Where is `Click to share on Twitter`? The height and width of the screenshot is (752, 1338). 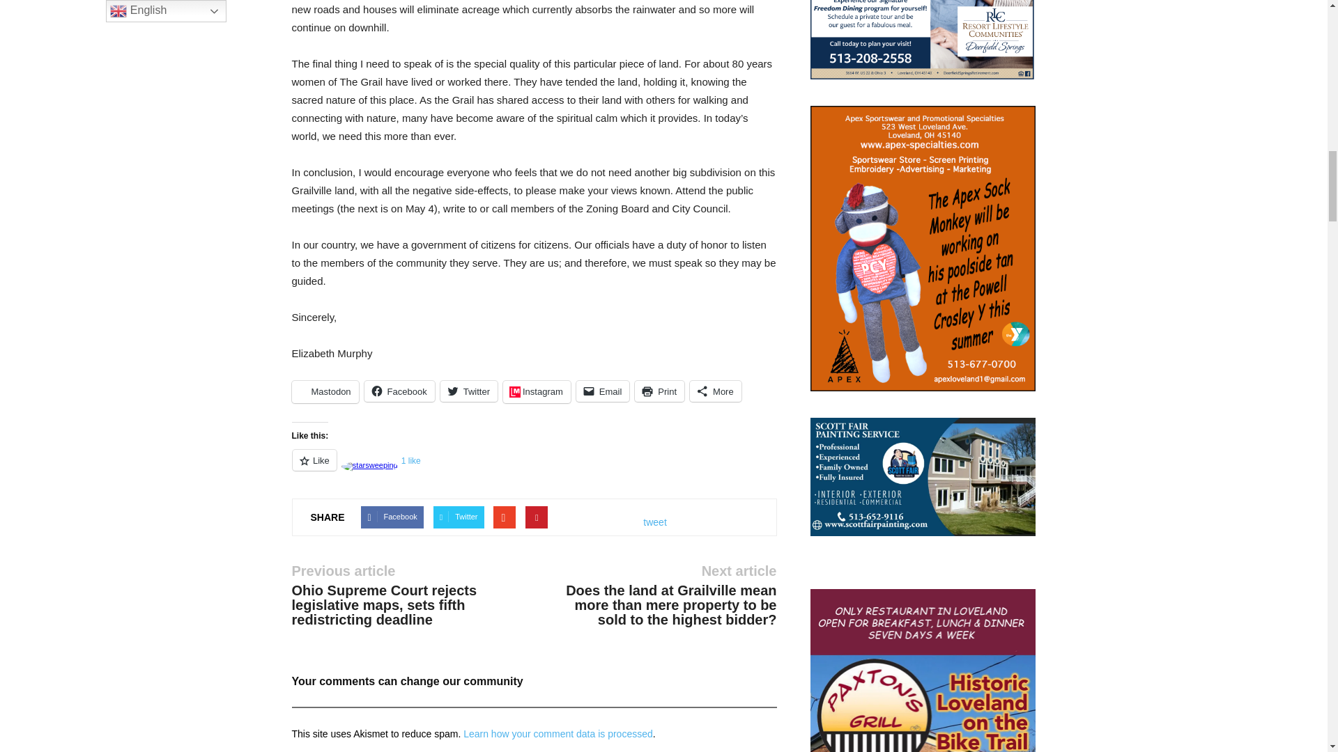 Click to share on Twitter is located at coordinates (468, 391).